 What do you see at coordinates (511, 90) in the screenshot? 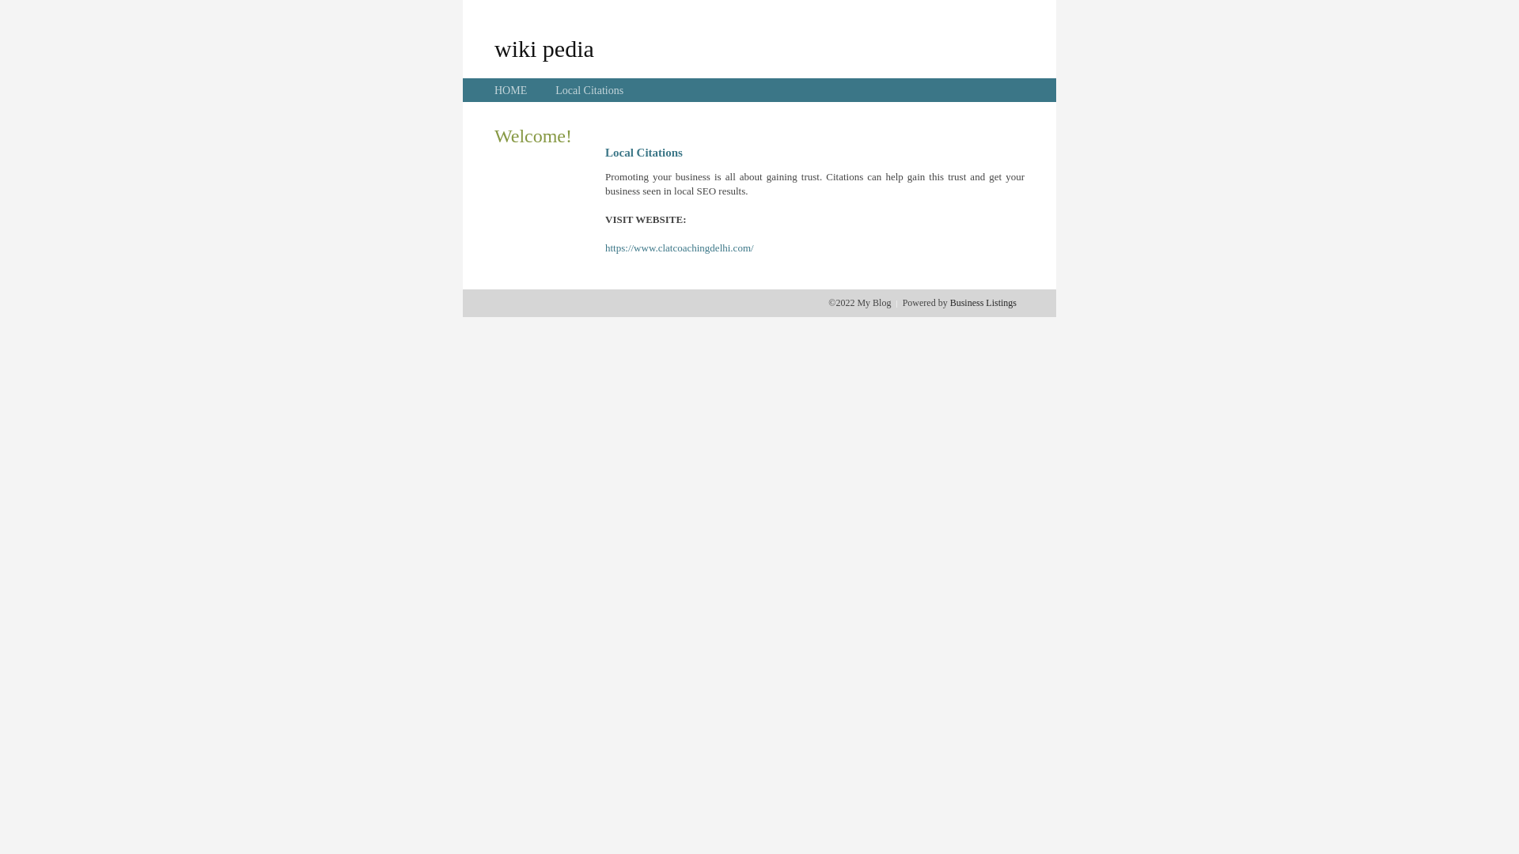
I see `HOME` at bounding box center [511, 90].